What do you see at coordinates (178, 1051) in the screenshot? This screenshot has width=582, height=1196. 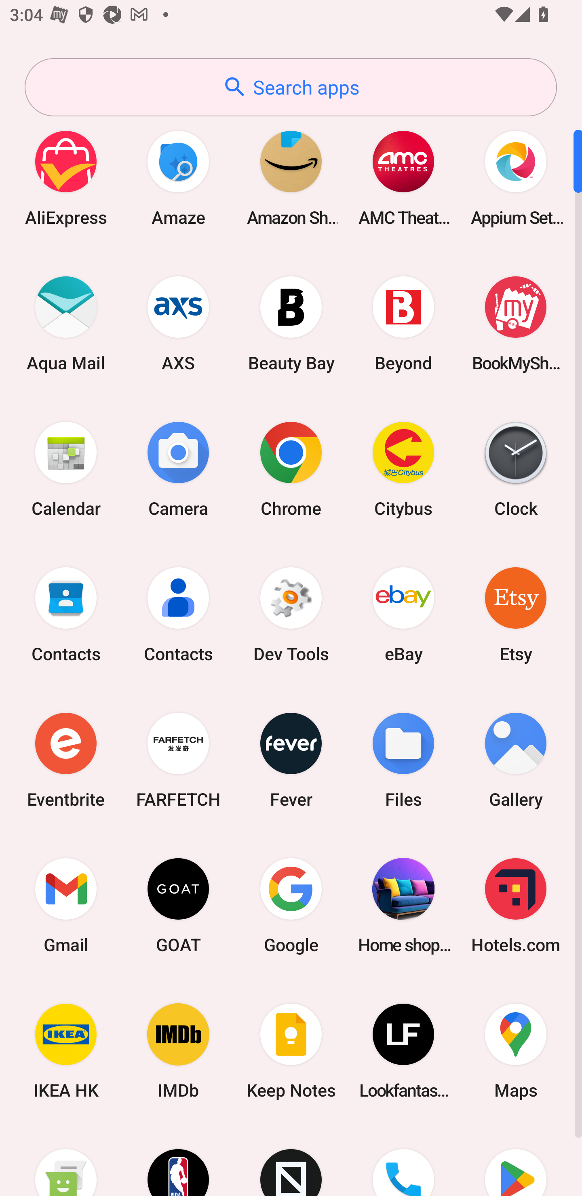 I see `IMDb` at bounding box center [178, 1051].